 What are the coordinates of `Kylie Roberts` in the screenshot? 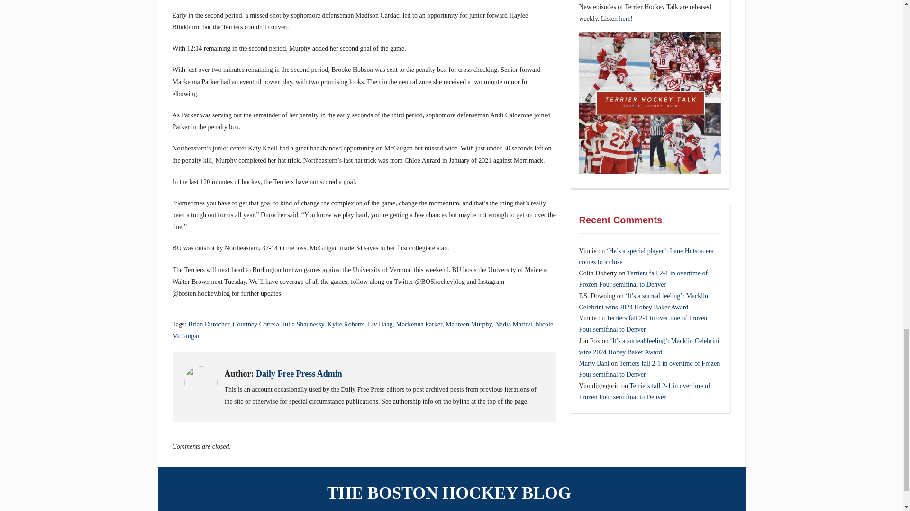 It's located at (346, 325).